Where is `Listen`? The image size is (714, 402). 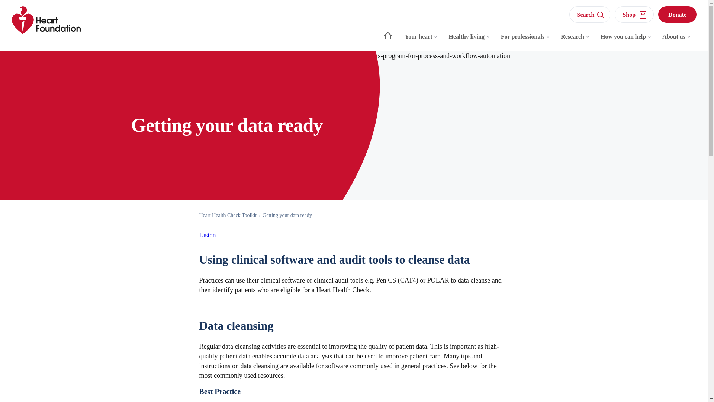
Listen is located at coordinates (208, 235).